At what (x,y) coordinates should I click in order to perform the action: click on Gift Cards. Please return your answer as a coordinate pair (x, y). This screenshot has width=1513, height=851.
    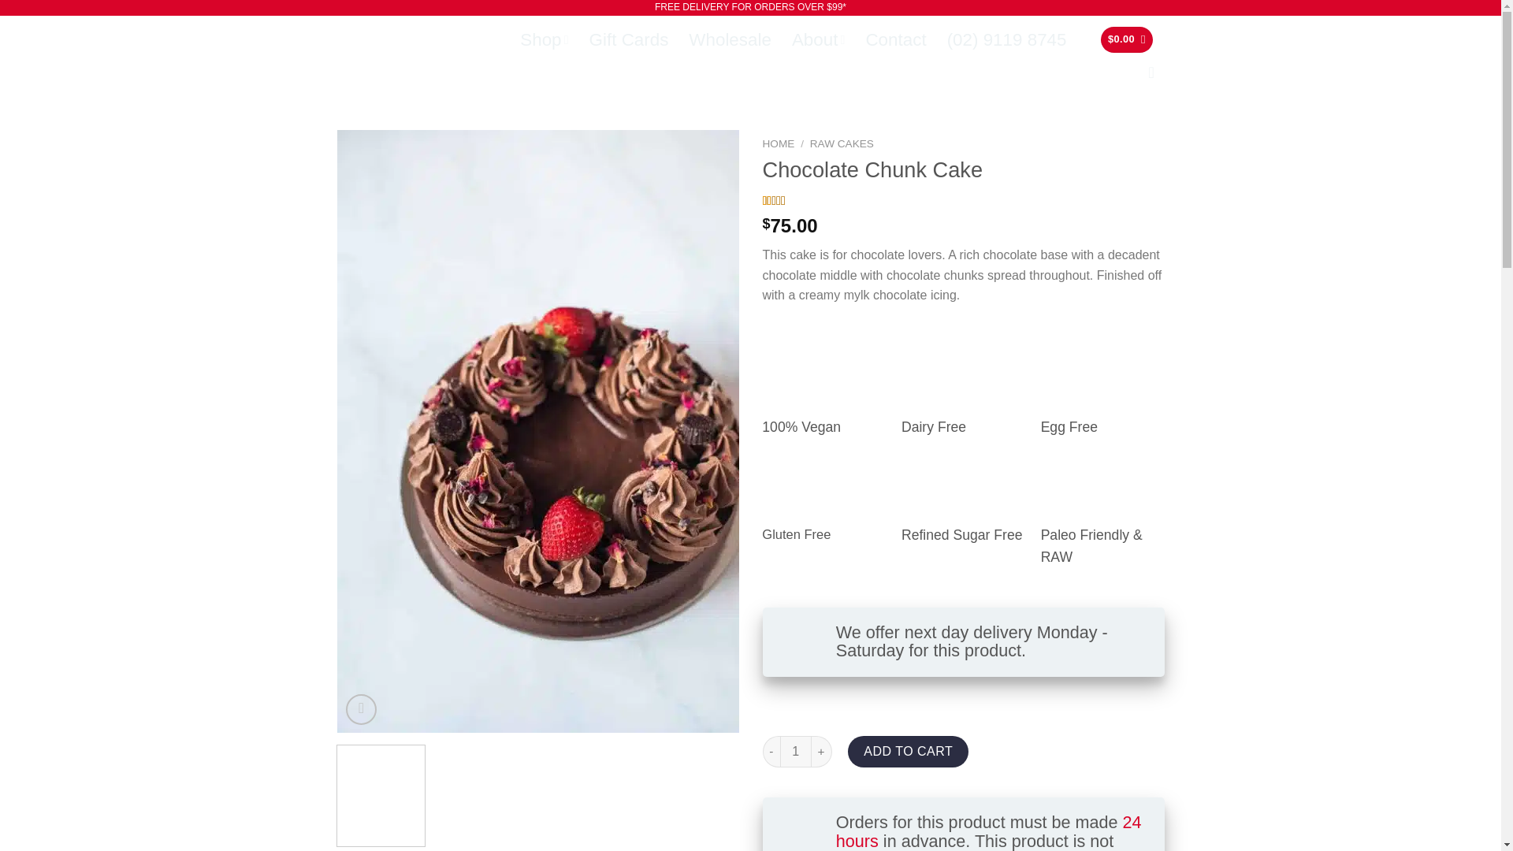
    Looking at the image, I should click on (629, 39).